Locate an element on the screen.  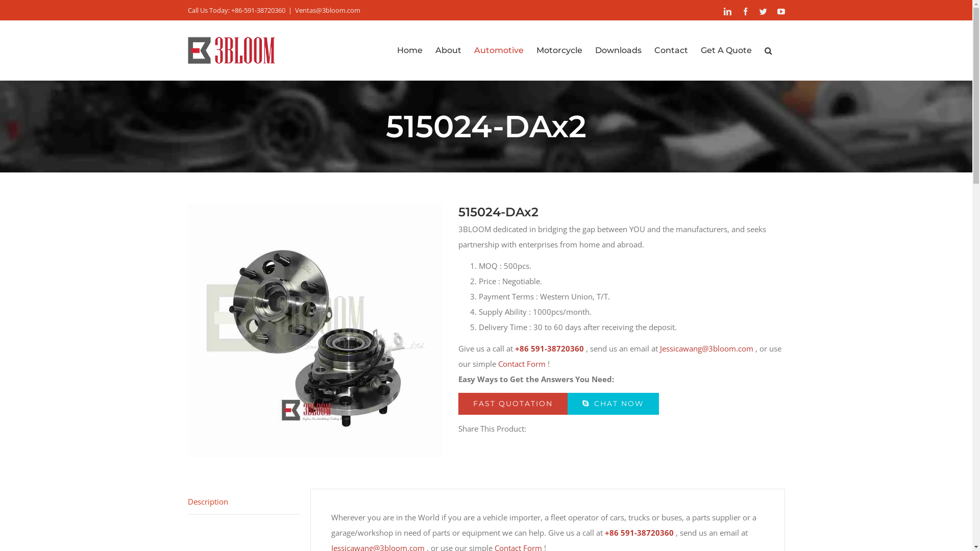
Ventas@3bloom.com is located at coordinates (328, 10).